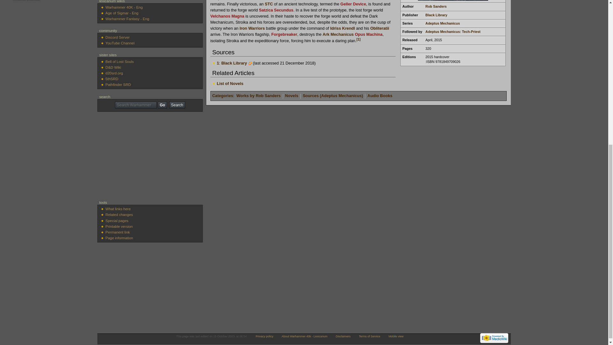 This screenshot has height=345, width=613. What do you see at coordinates (252, 28) in the screenshot?
I see `Iron Warriors` at bounding box center [252, 28].